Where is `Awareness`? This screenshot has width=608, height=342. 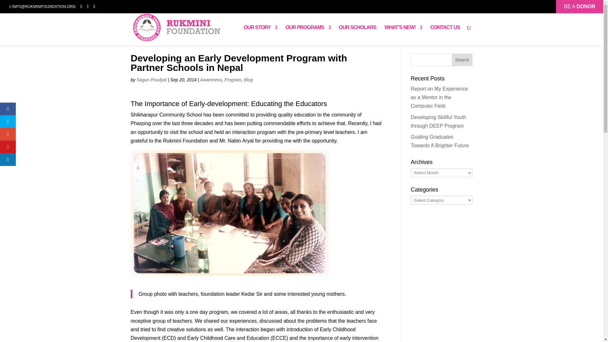
Awareness is located at coordinates (211, 80).